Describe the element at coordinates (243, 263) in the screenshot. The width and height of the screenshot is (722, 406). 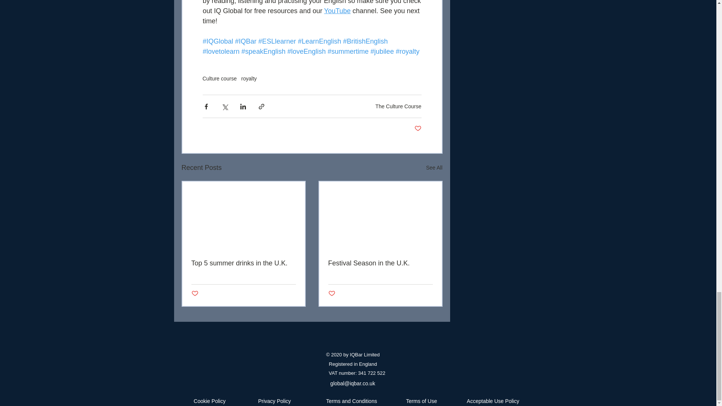
I see `Top 5 summer drinks in the U.K.` at that location.